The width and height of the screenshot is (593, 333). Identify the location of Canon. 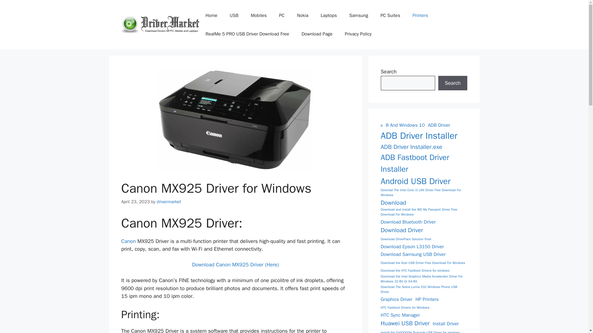
(128, 241).